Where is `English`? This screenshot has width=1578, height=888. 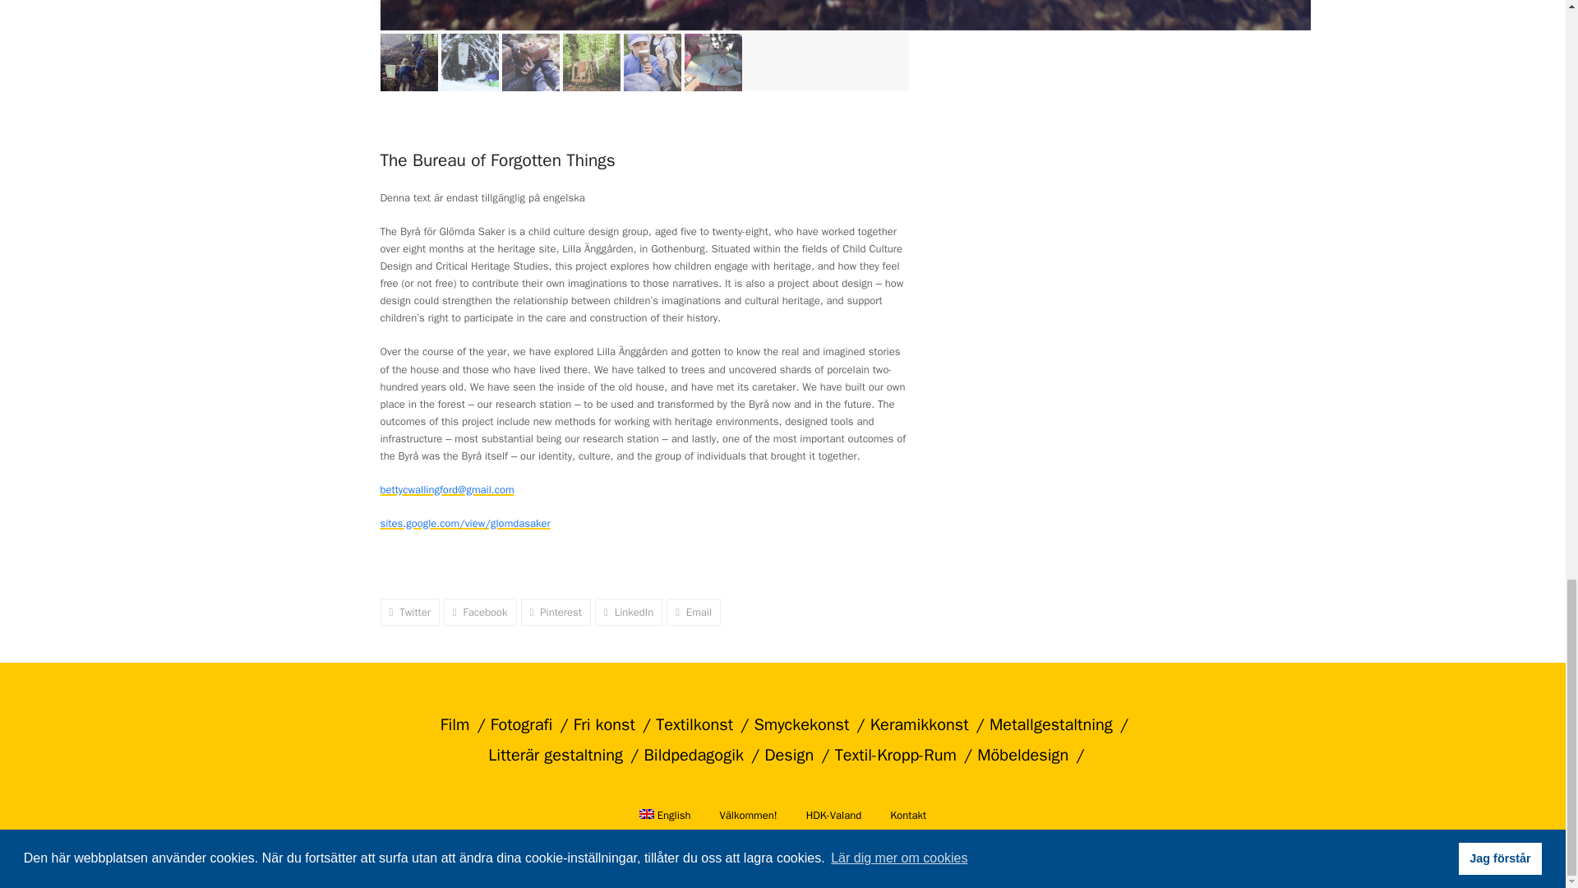 English is located at coordinates (665, 815).